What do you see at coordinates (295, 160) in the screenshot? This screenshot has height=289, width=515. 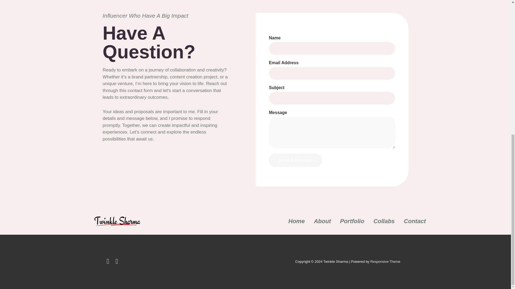 I see `Send A Message` at bounding box center [295, 160].